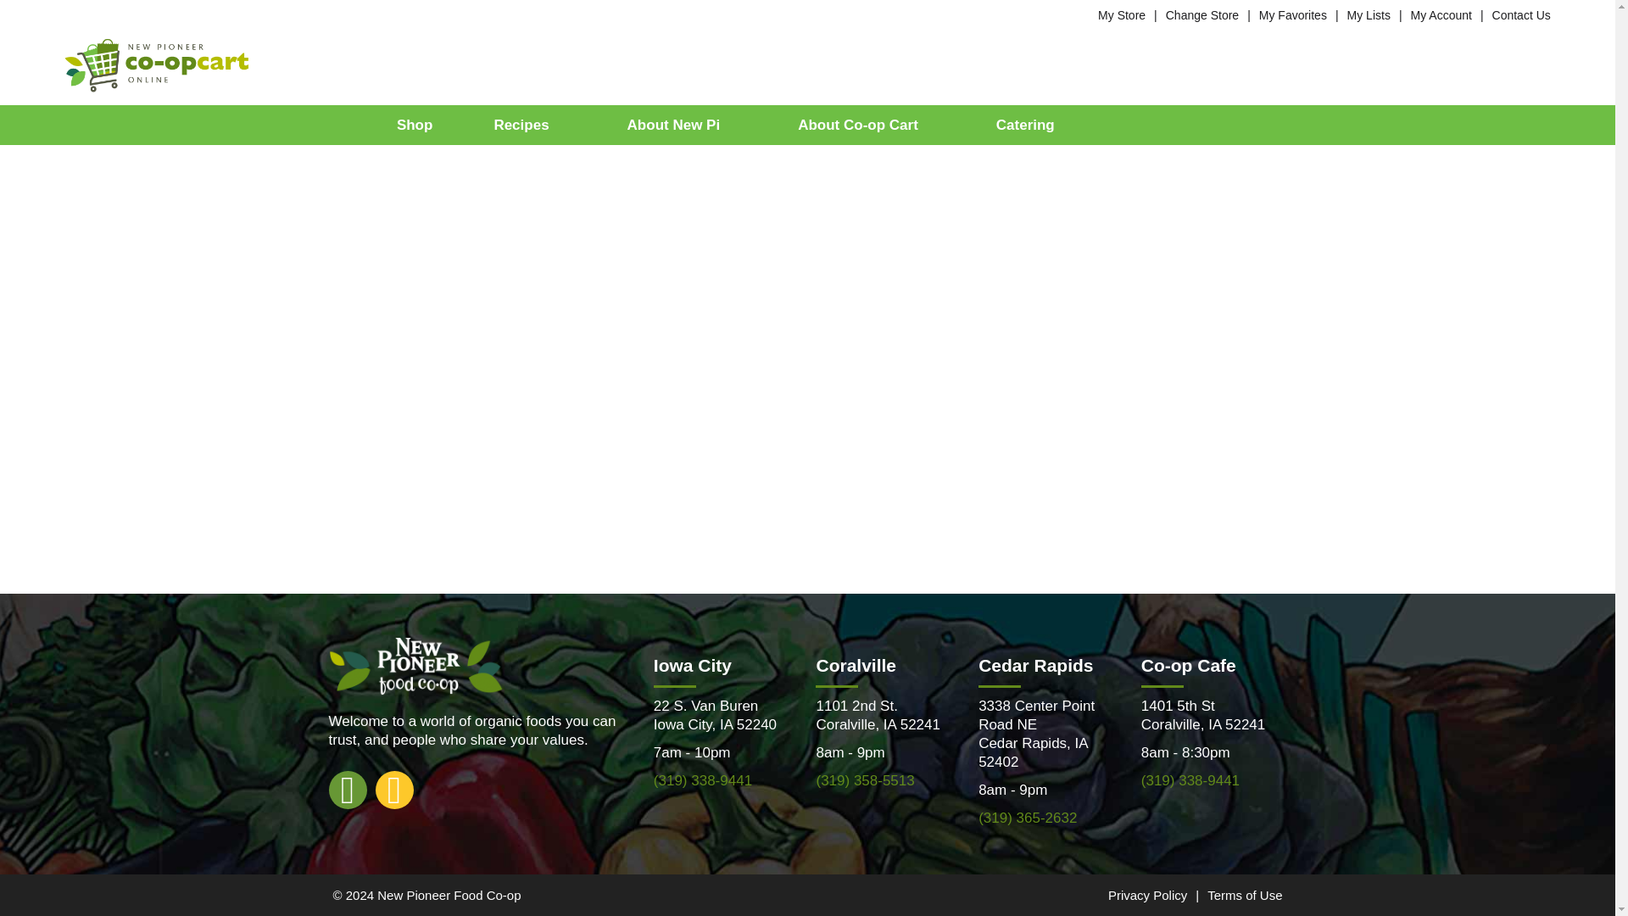 This screenshot has height=916, width=1628. Describe the element at coordinates (1369, 14) in the screenshot. I see `My Lists` at that location.